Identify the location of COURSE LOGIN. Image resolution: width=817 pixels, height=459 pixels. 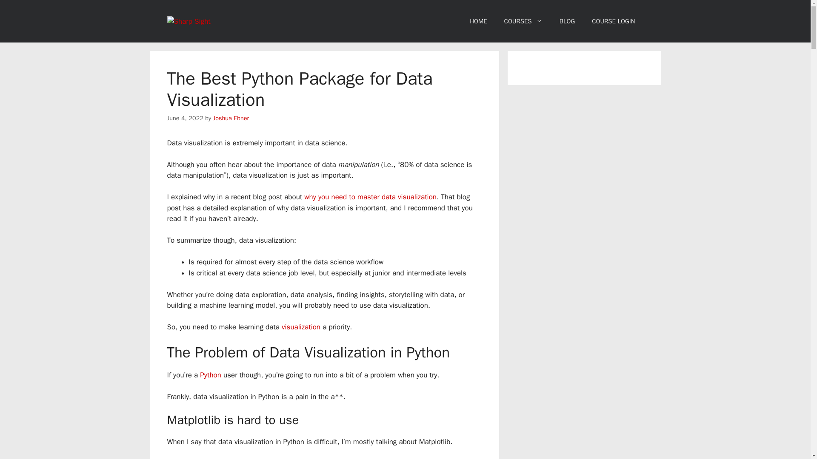
(613, 21).